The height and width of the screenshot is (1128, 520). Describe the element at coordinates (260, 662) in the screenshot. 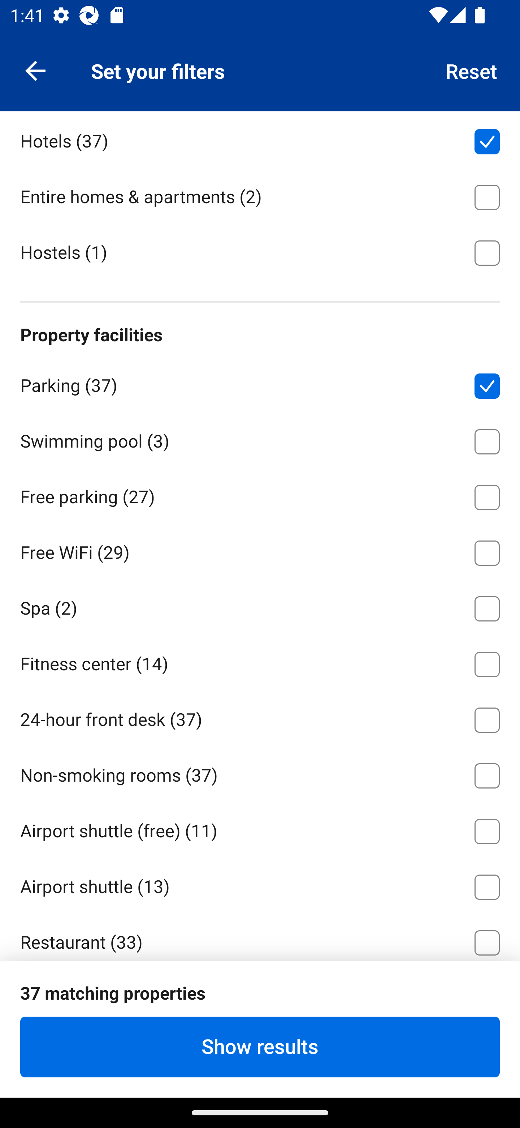

I see `Fitness center ⁦(14)` at that location.